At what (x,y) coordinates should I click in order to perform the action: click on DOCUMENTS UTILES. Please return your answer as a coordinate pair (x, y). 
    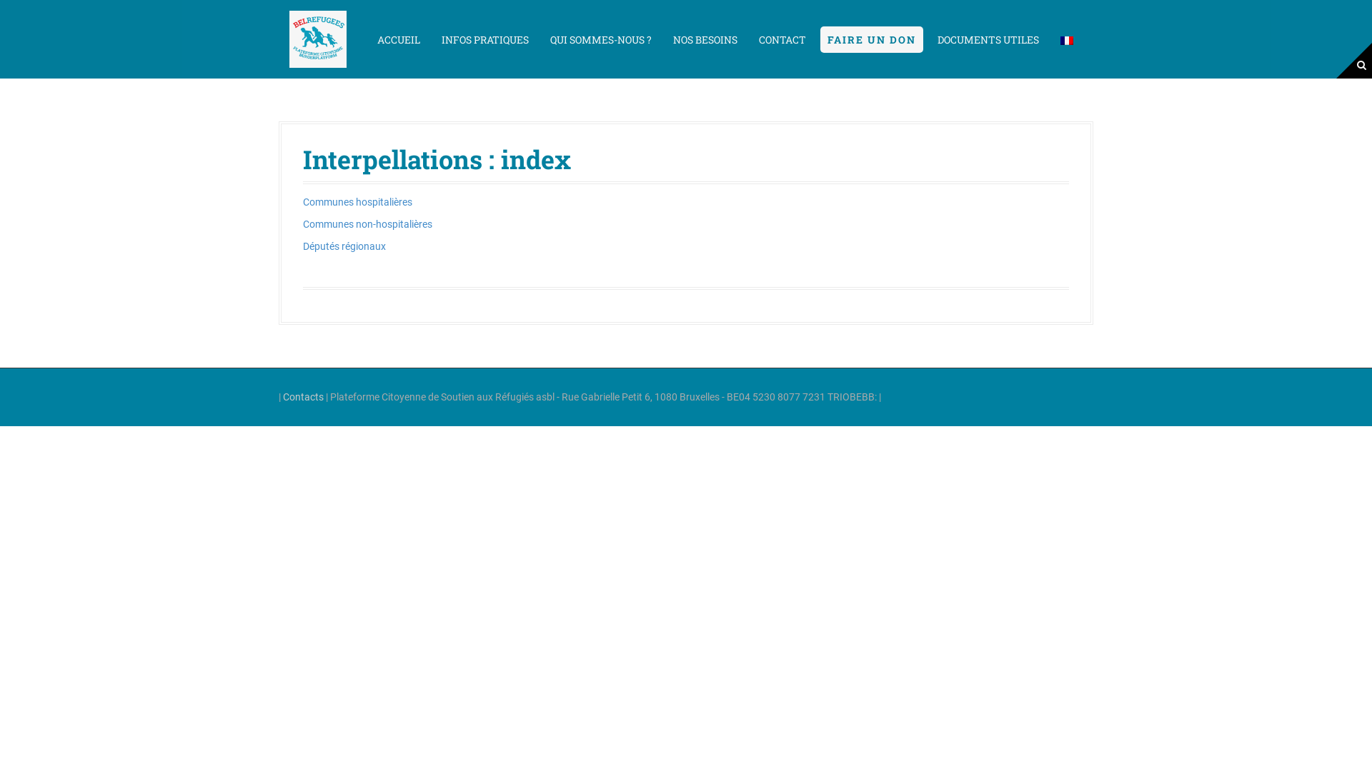
    Looking at the image, I should click on (988, 39).